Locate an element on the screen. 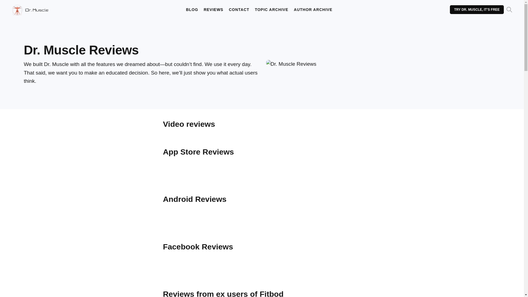 The image size is (528, 297). AUTHOR ARCHIVE is located at coordinates (313, 10).